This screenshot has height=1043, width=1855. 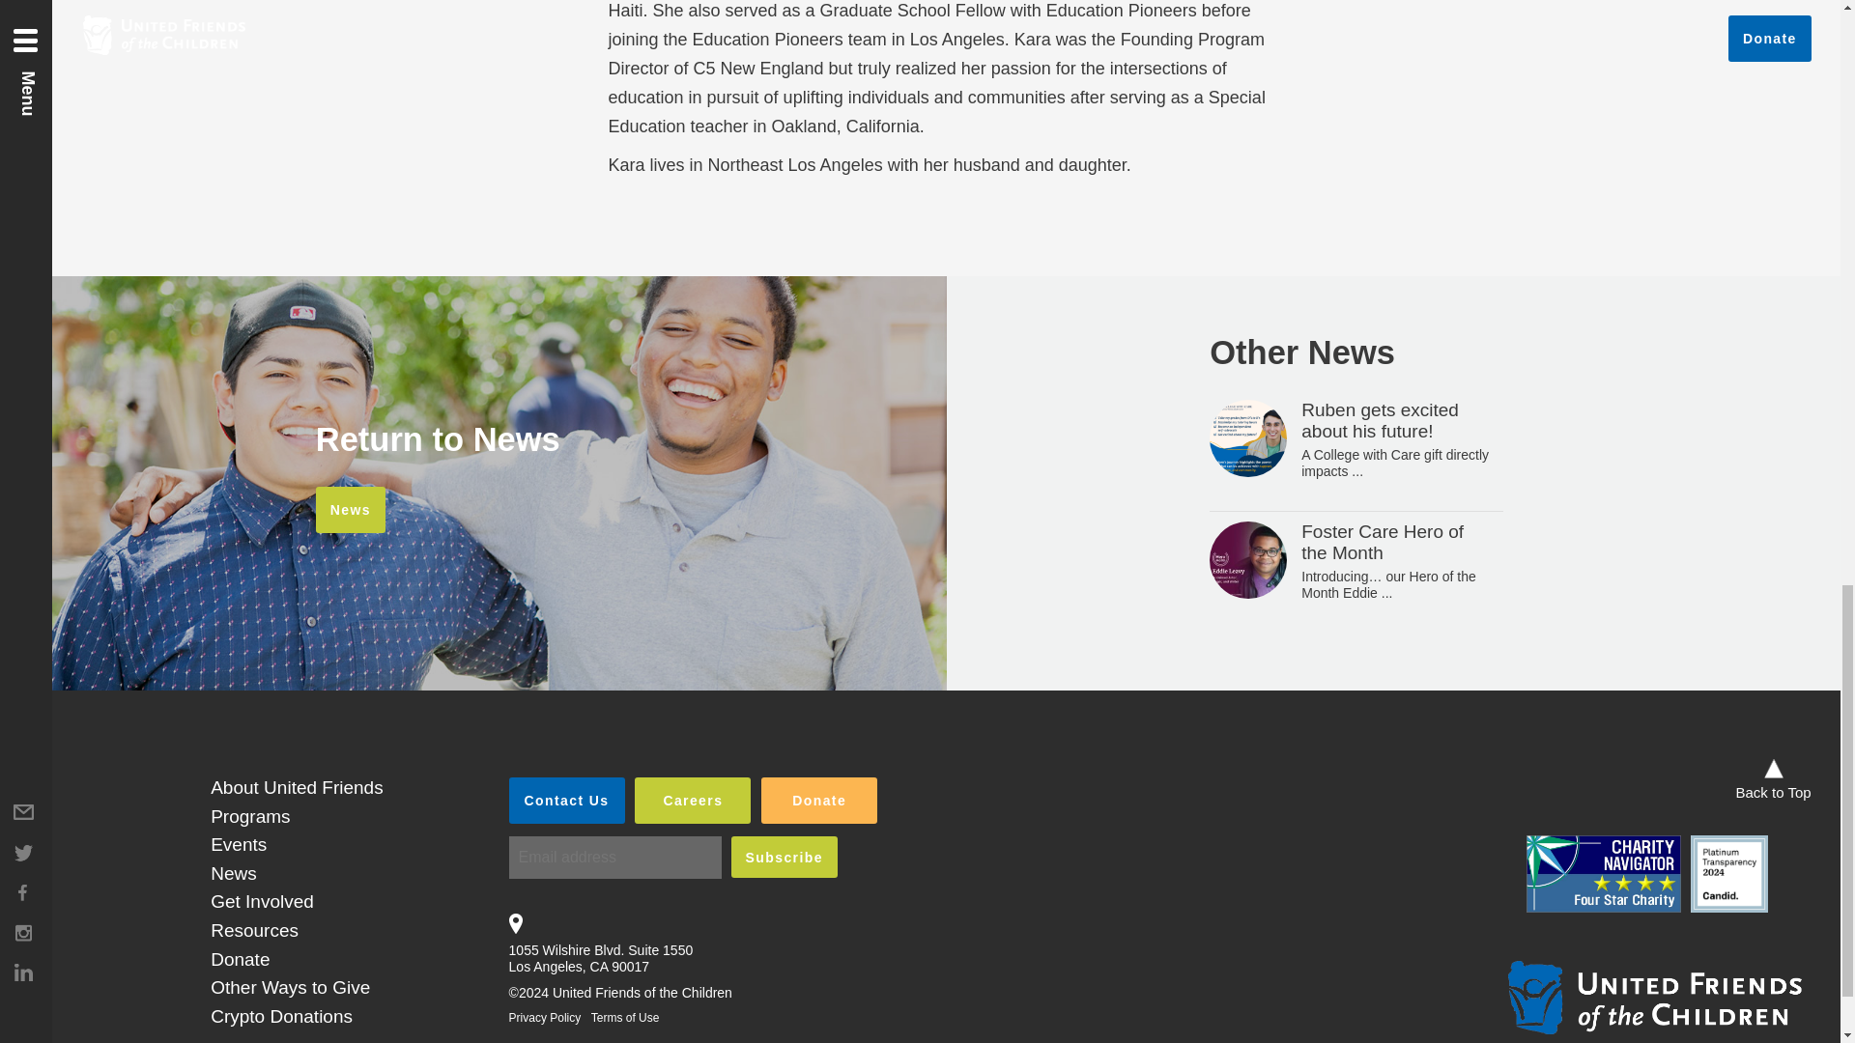 I want to click on Subscribe, so click(x=785, y=858).